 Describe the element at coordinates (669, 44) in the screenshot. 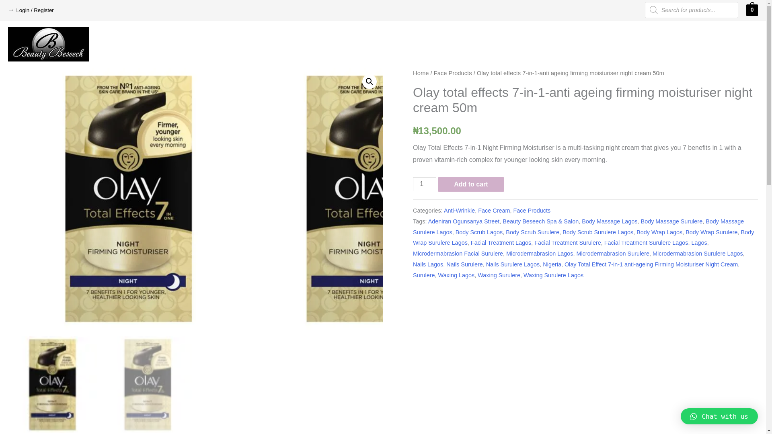

I see `Opening Hours` at that location.